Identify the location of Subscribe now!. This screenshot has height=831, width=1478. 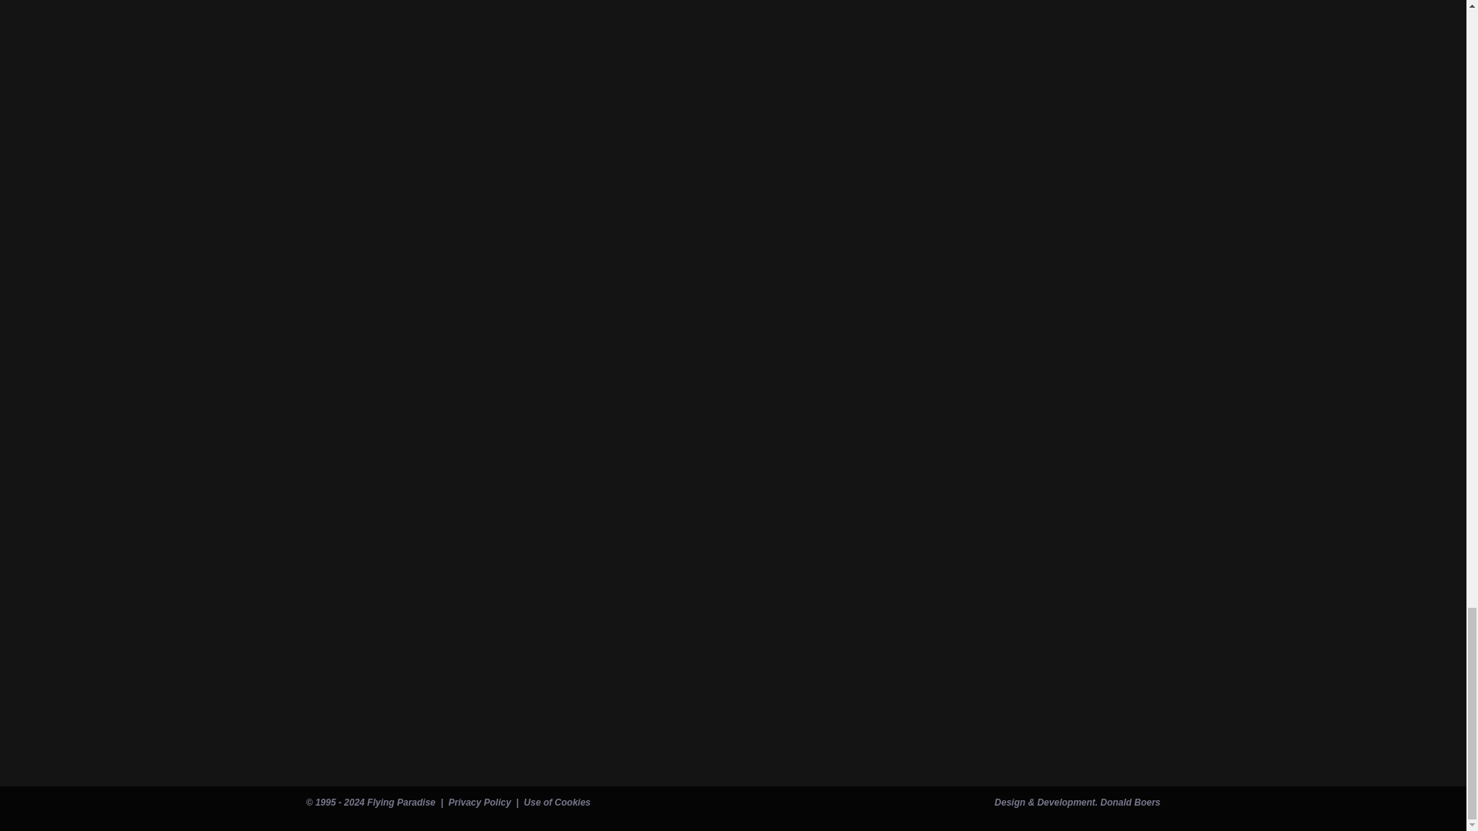
(376, 731).